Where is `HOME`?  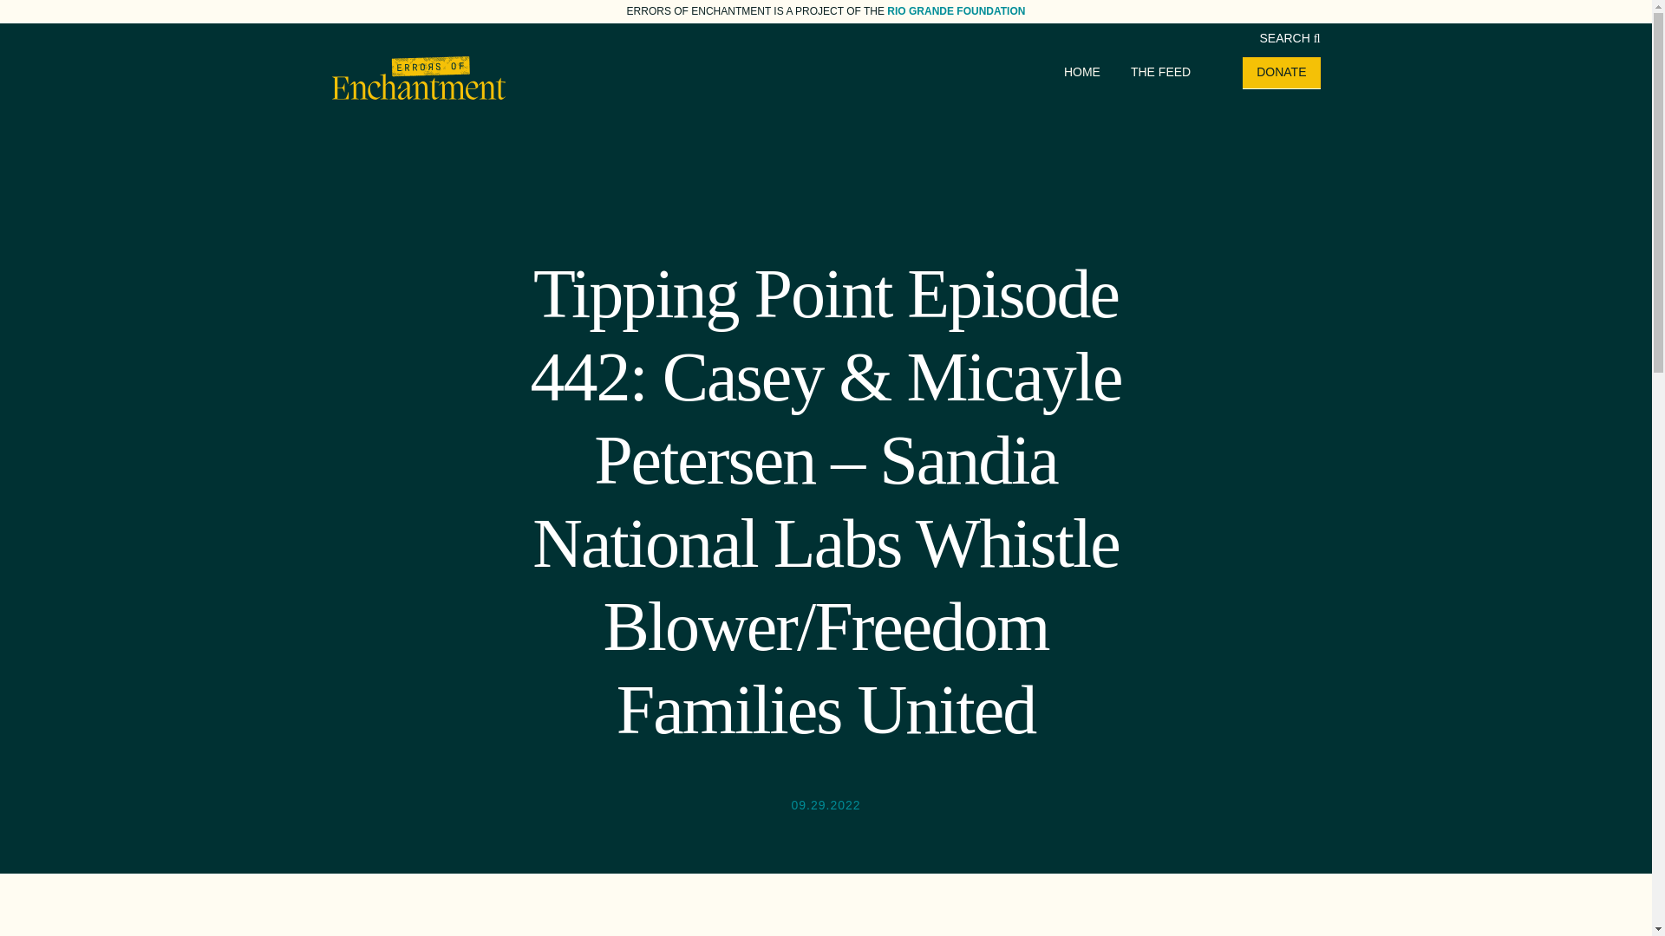
HOME is located at coordinates (1082, 71).